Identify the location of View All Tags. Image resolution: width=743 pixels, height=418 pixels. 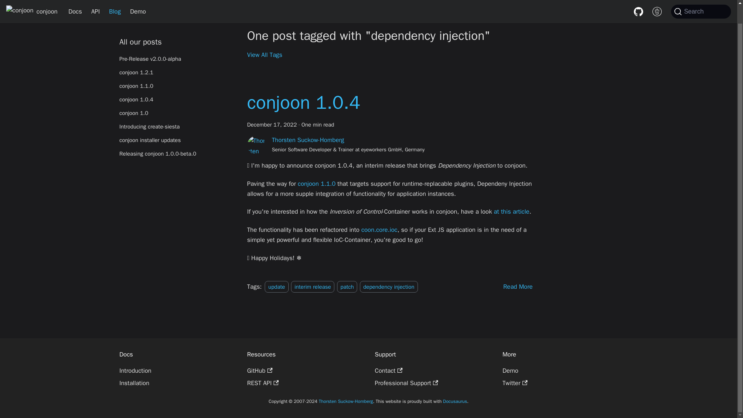
(264, 55).